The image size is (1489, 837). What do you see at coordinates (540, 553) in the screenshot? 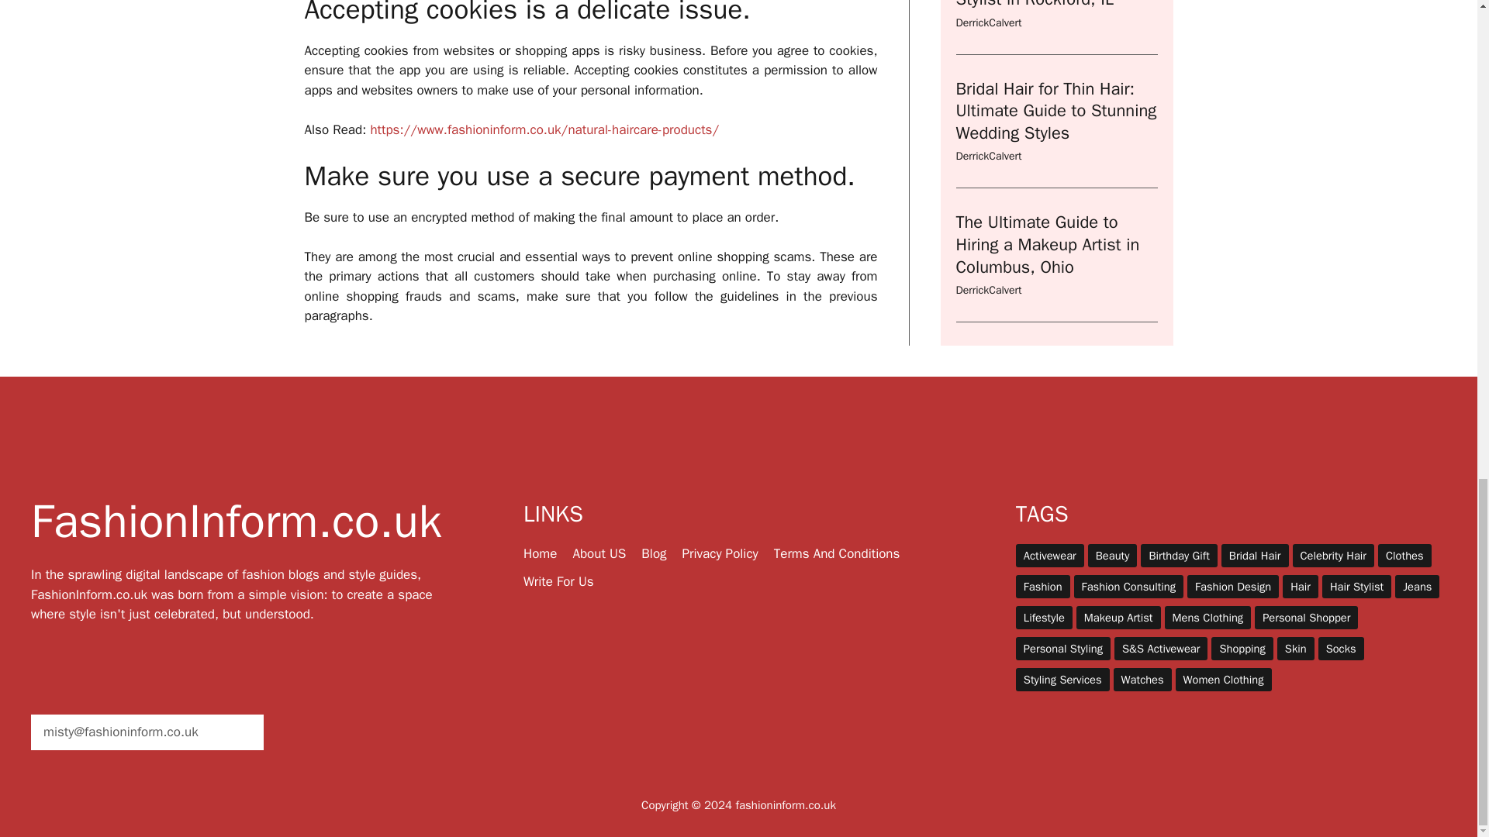
I see `Home` at bounding box center [540, 553].